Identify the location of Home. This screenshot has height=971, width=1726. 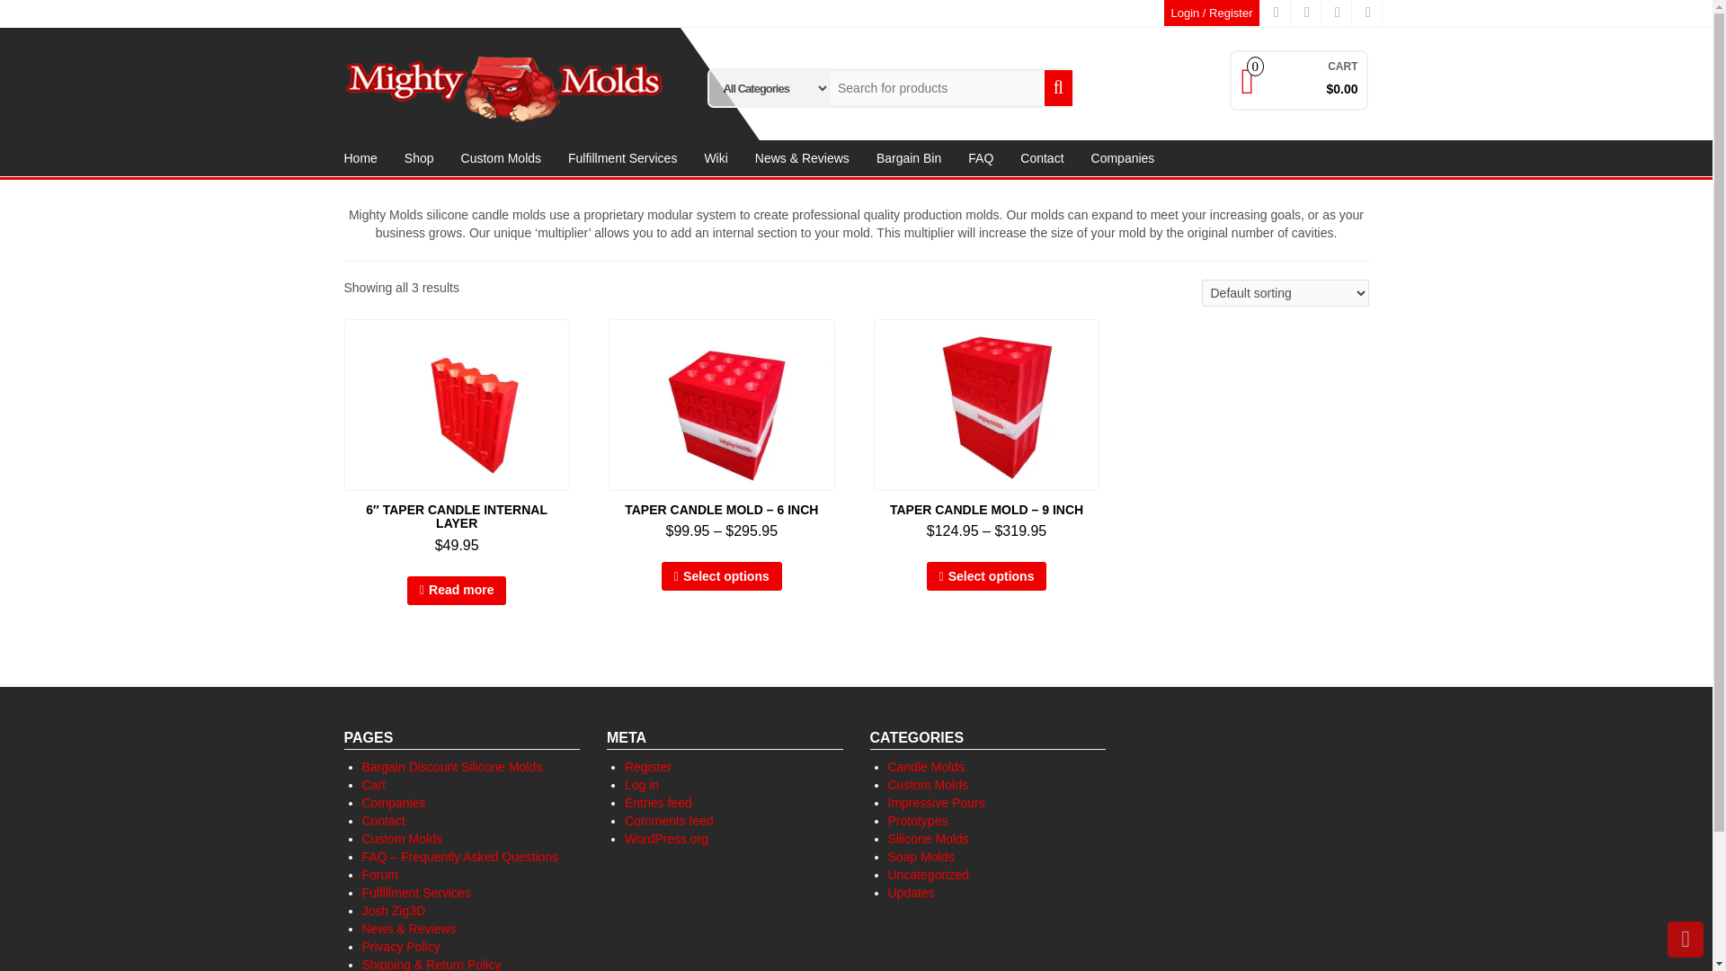
(361, 157).